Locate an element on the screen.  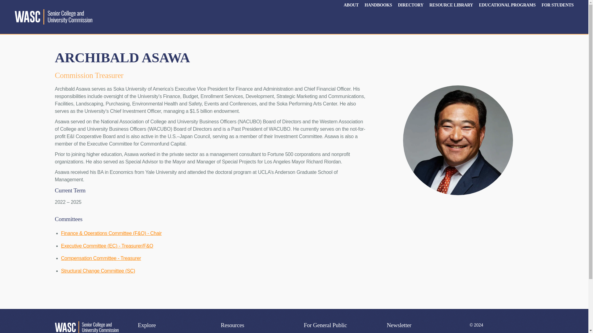
HANDBOOKS is located at coordinates (378, 4).